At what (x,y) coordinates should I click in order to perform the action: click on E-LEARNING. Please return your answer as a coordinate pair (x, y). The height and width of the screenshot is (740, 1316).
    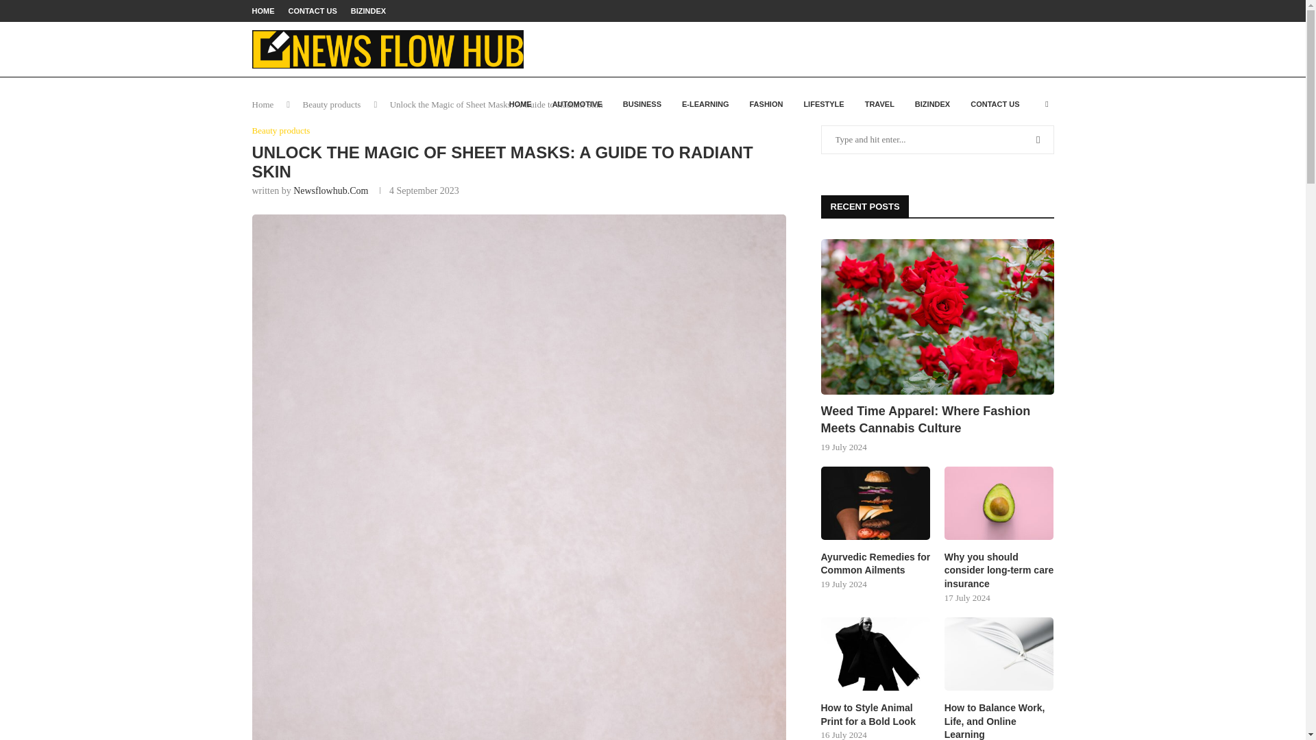
    Looking at the image, I should click on (705, 104).